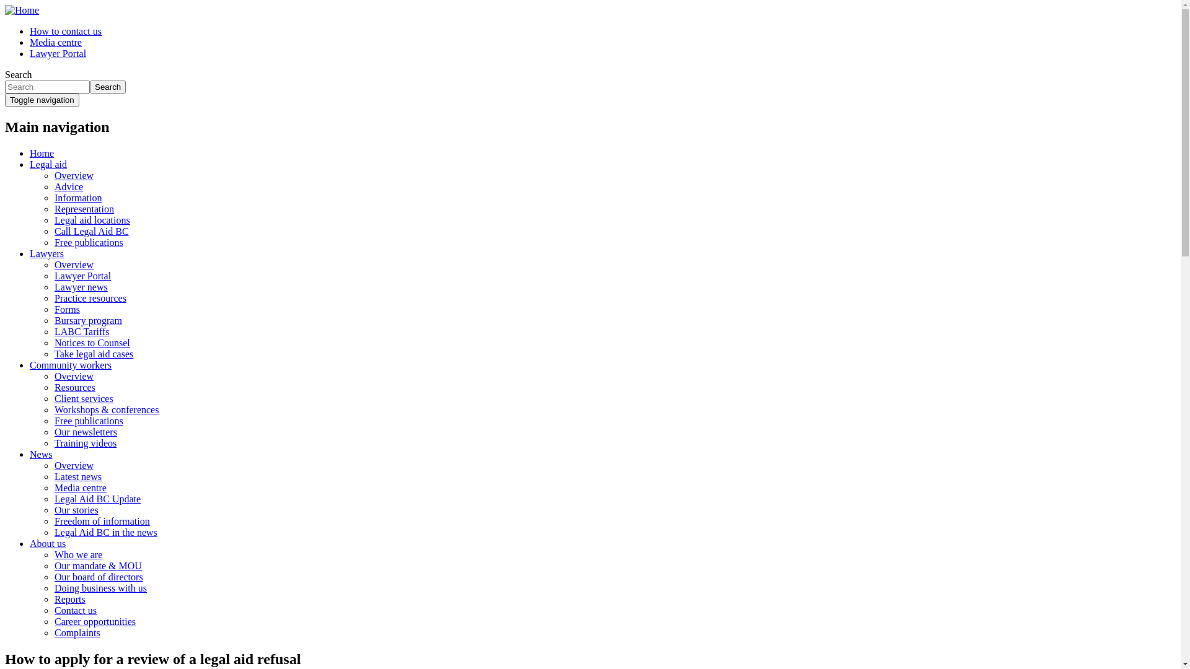 The image size is (1190, 669). I want to click on Complaints, so click(77, 633).